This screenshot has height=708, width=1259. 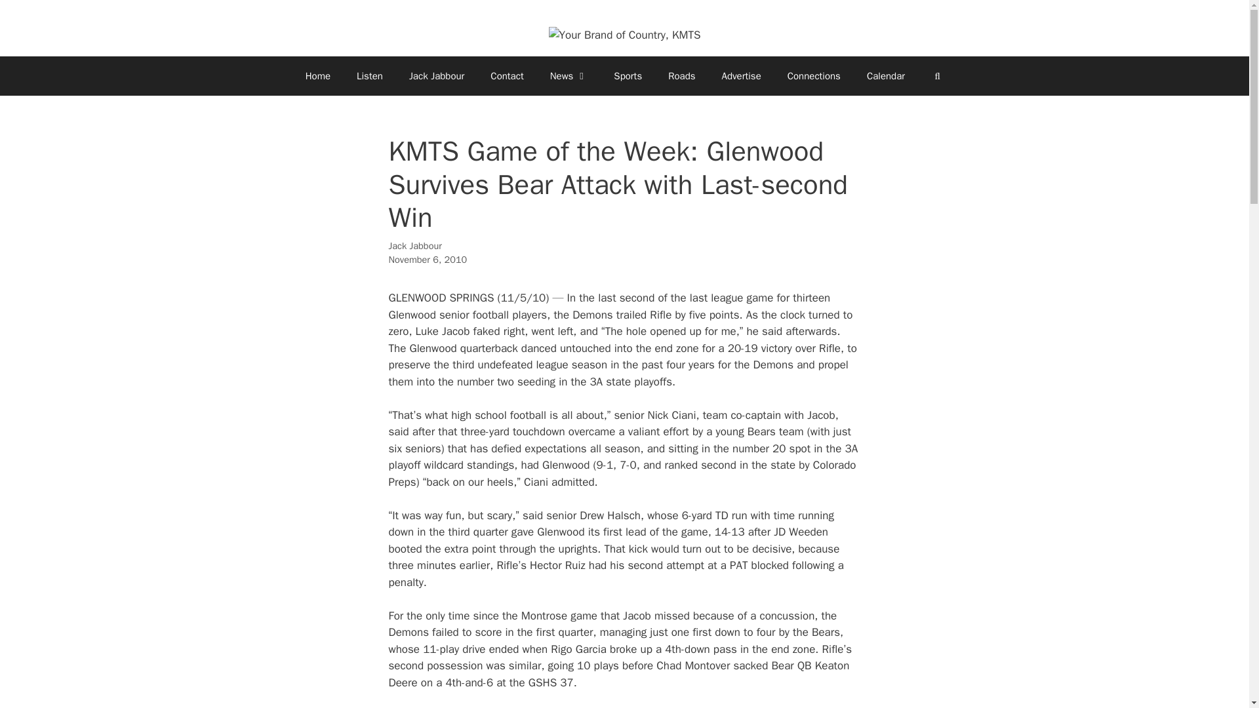 I want to click on News, so click(x=569, y=76).